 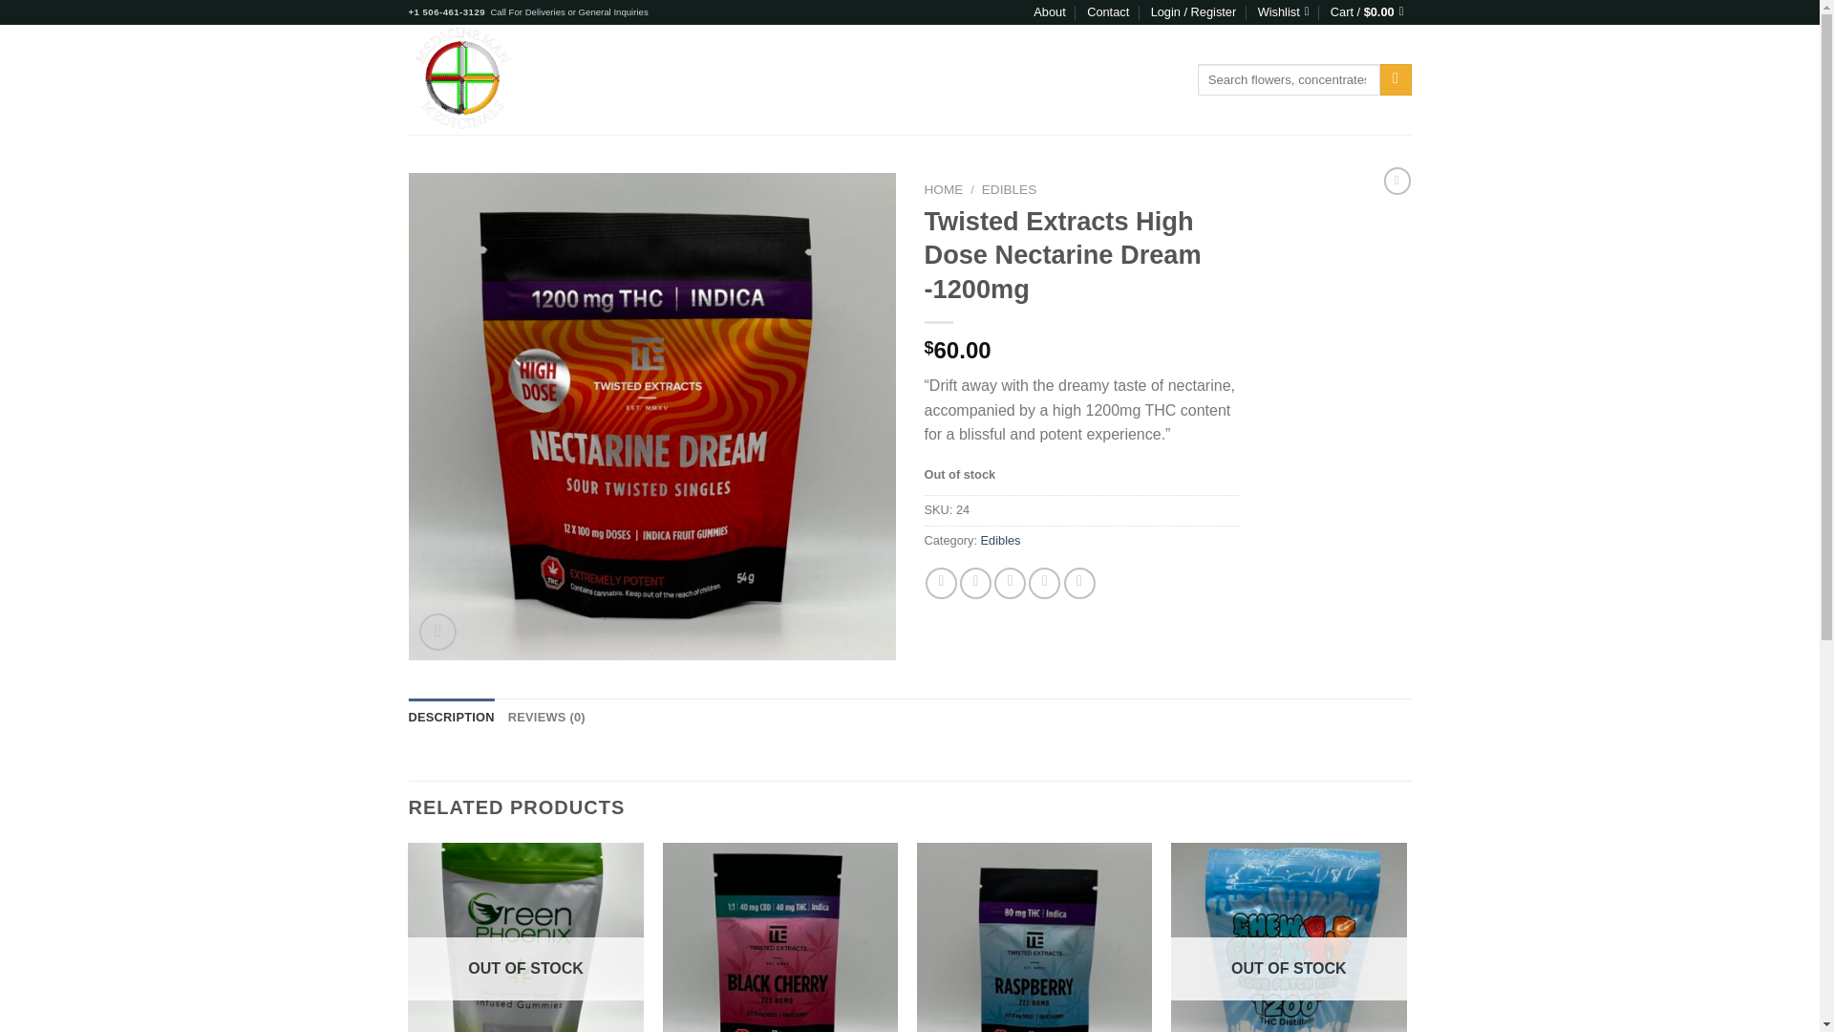 I want to click on FLOWERS, so click(x=923, y=78).